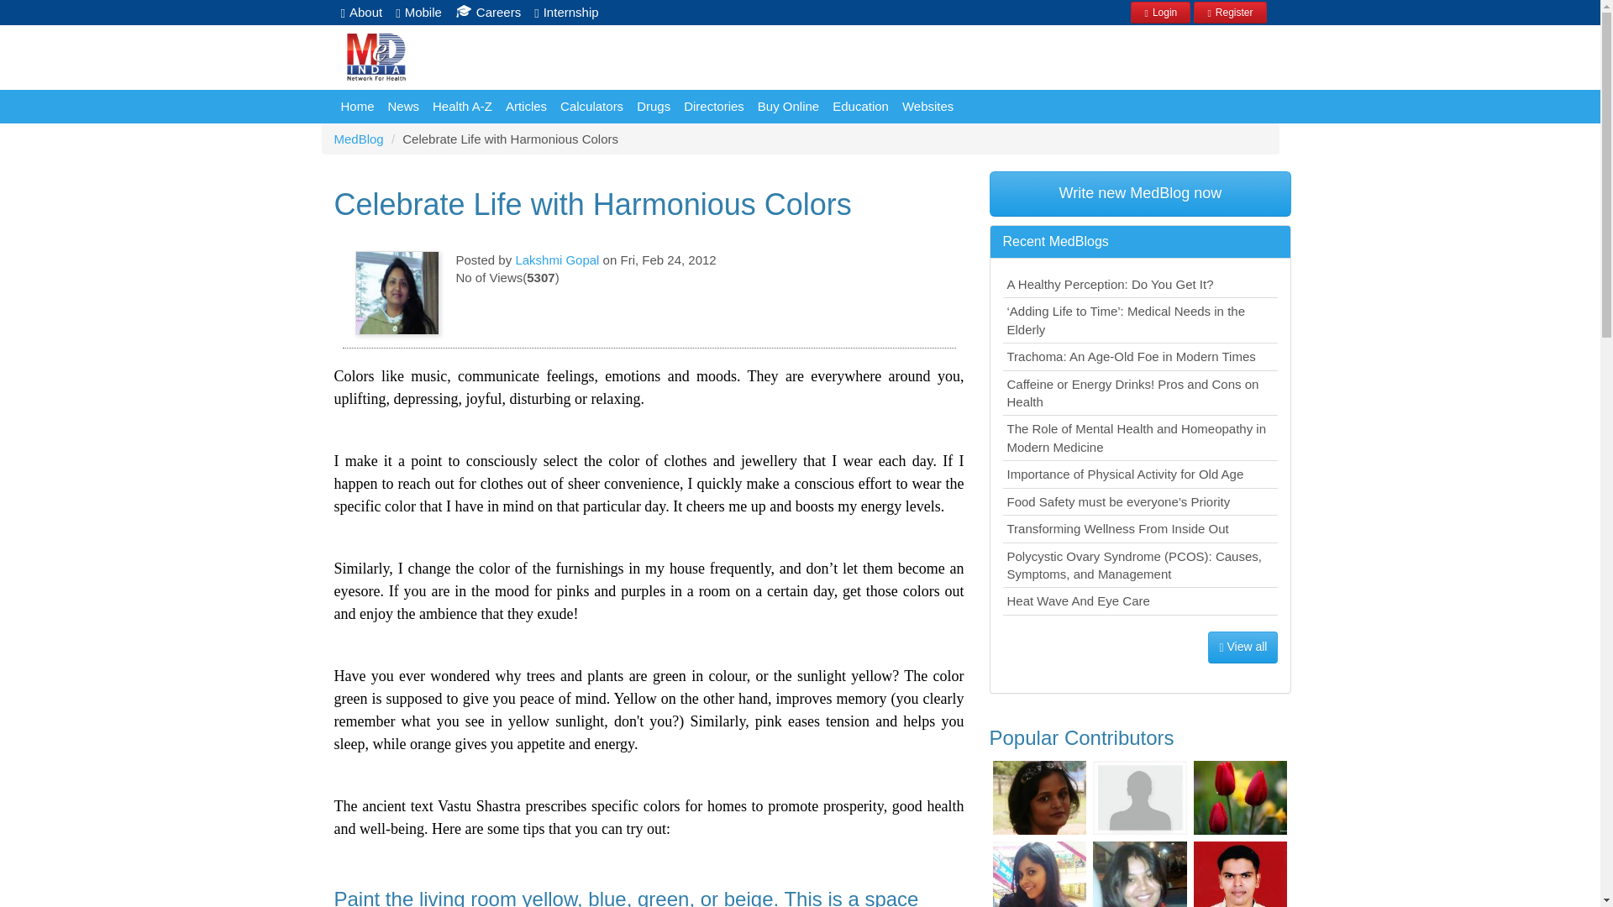 The height and width of the screenshot is (907, 1613). Describe the element at coordinates (566, 13) in the screenshot. I see `Internship` at that location.